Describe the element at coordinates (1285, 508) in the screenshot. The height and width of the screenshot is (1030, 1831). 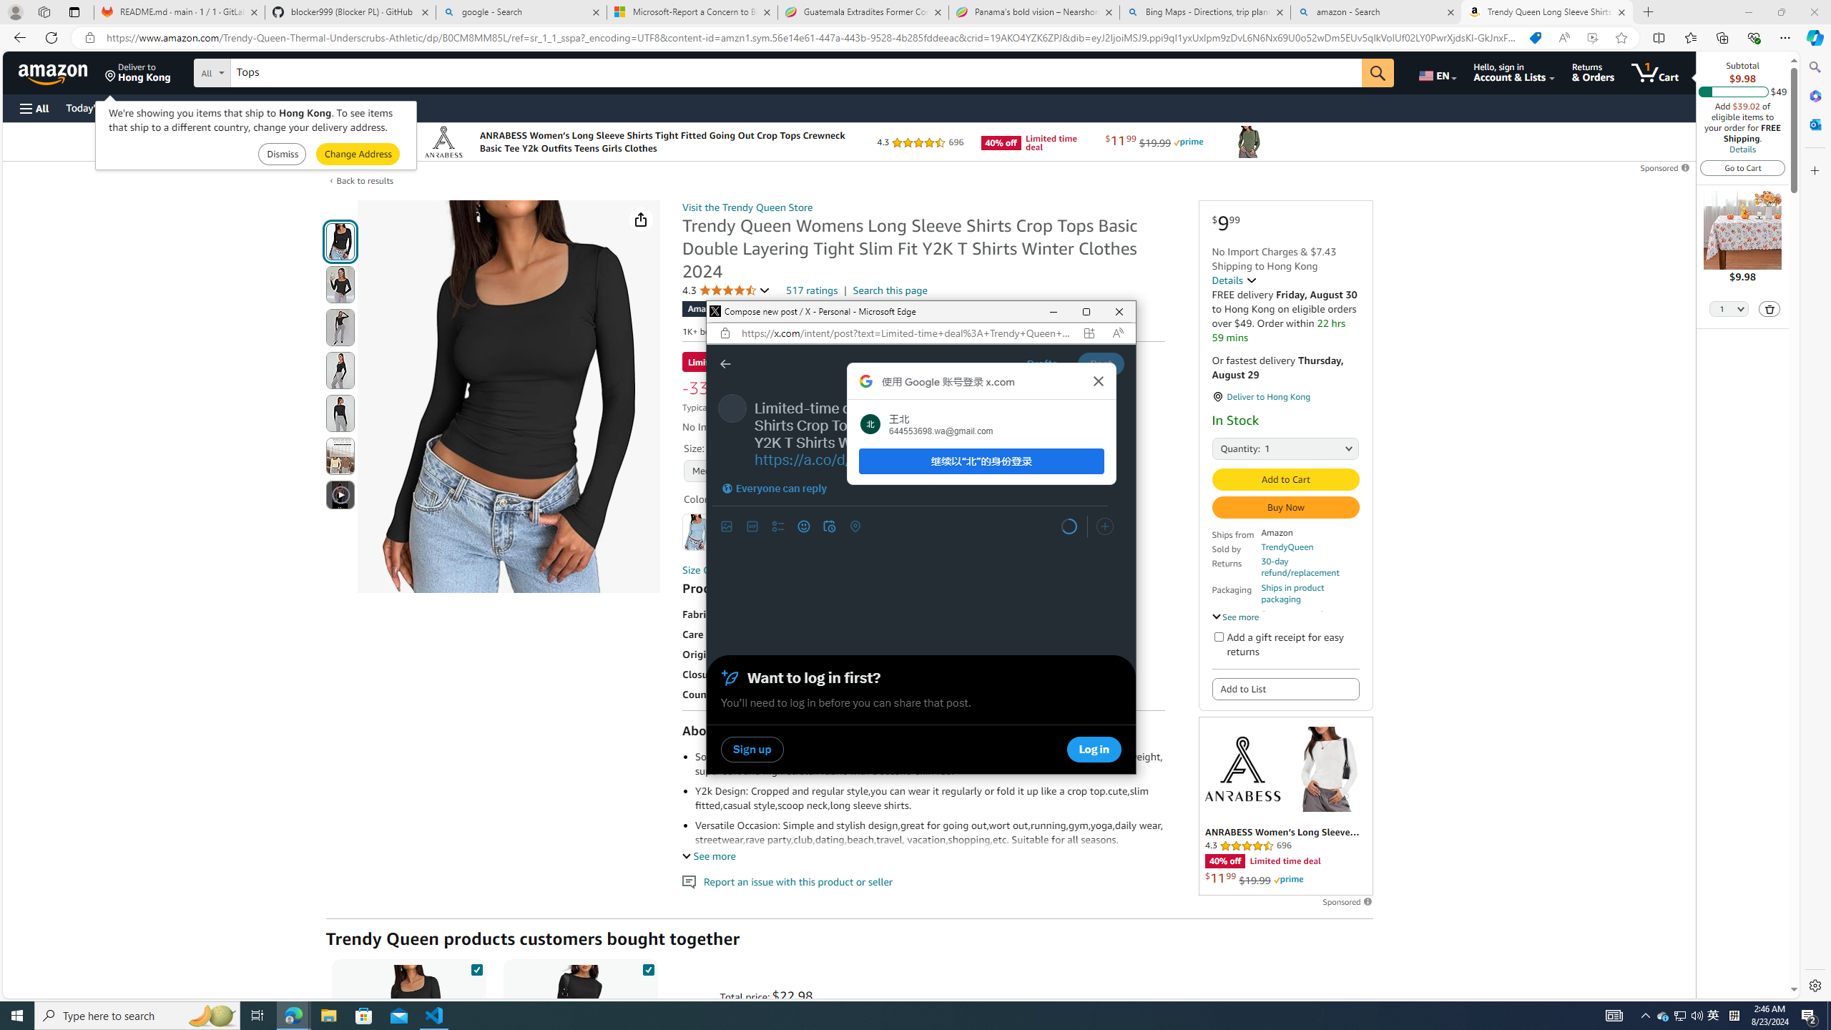
I see `Buy Now` at that location.